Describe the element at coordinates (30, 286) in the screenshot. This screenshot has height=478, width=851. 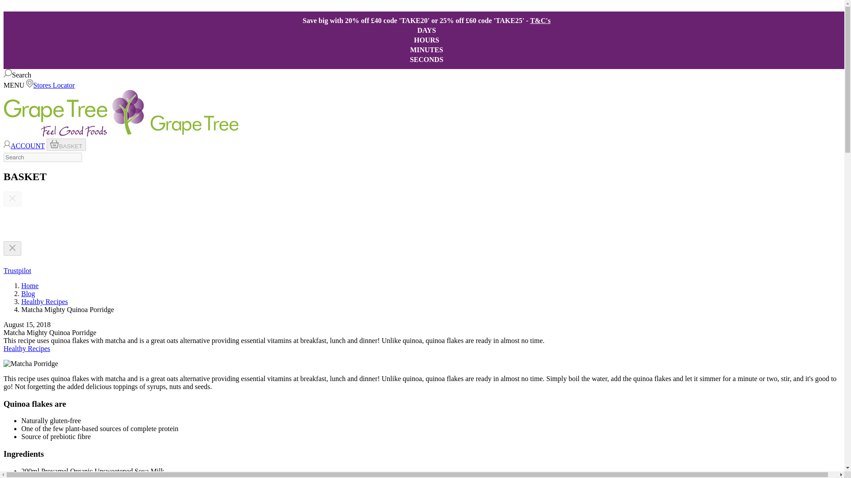
I see `Home` at that location.